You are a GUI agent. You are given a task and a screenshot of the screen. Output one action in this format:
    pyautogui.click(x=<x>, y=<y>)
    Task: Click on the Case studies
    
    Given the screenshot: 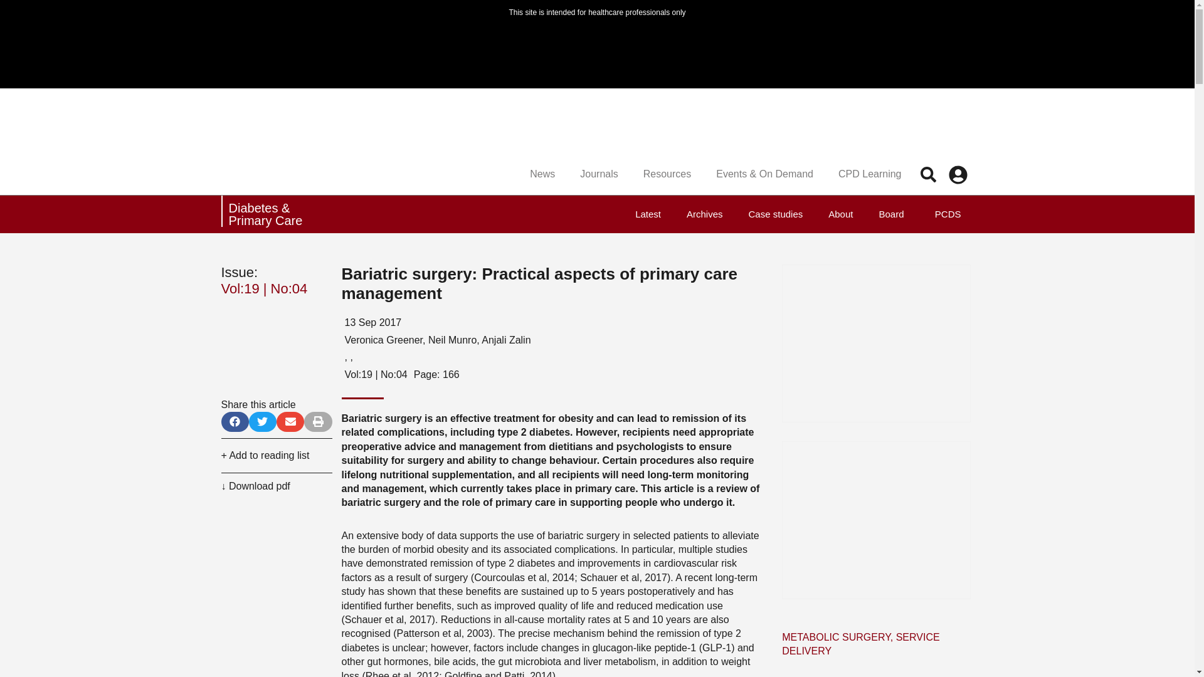 What is the action you would take?
    pyautogui.click(x=776, y=214)
    